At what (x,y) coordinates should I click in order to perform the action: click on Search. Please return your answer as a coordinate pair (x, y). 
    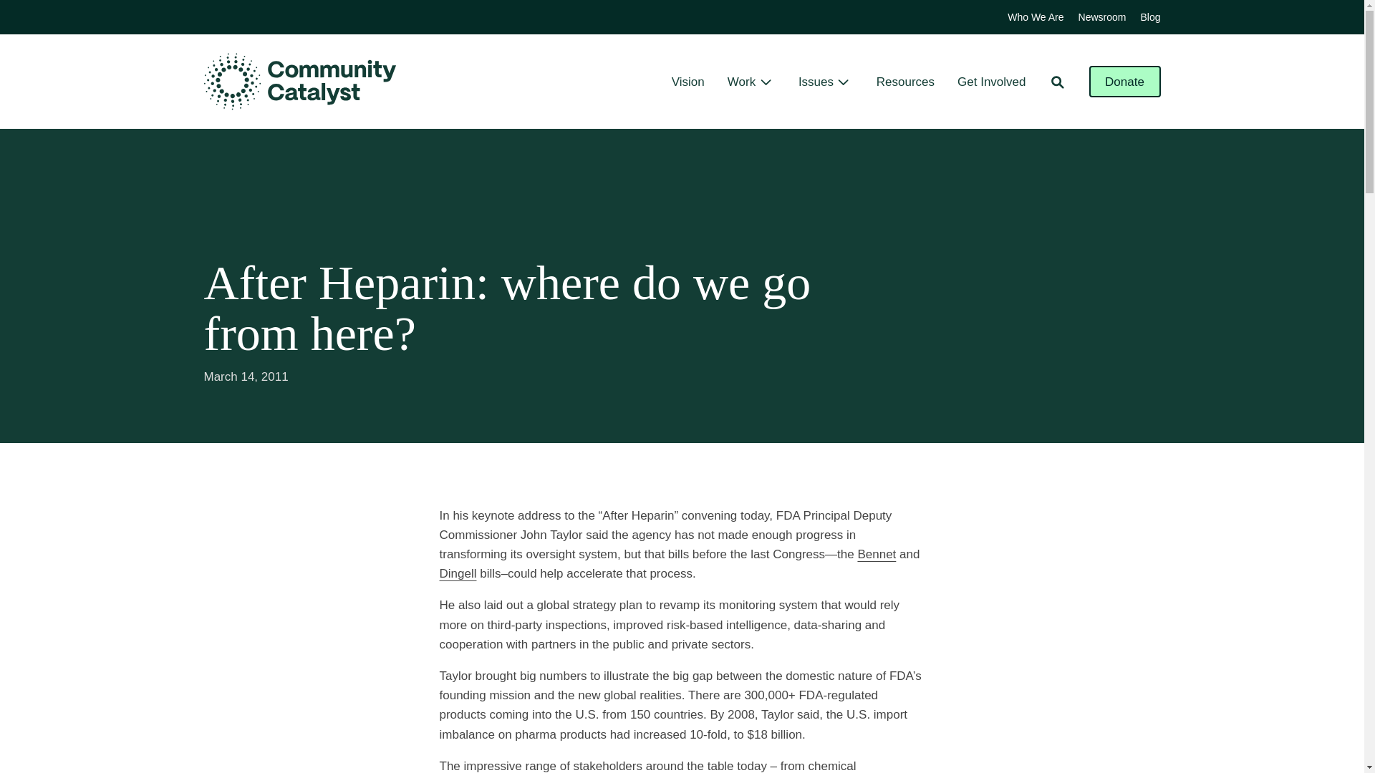
    Looking at the image, I should click on (1056, 82).